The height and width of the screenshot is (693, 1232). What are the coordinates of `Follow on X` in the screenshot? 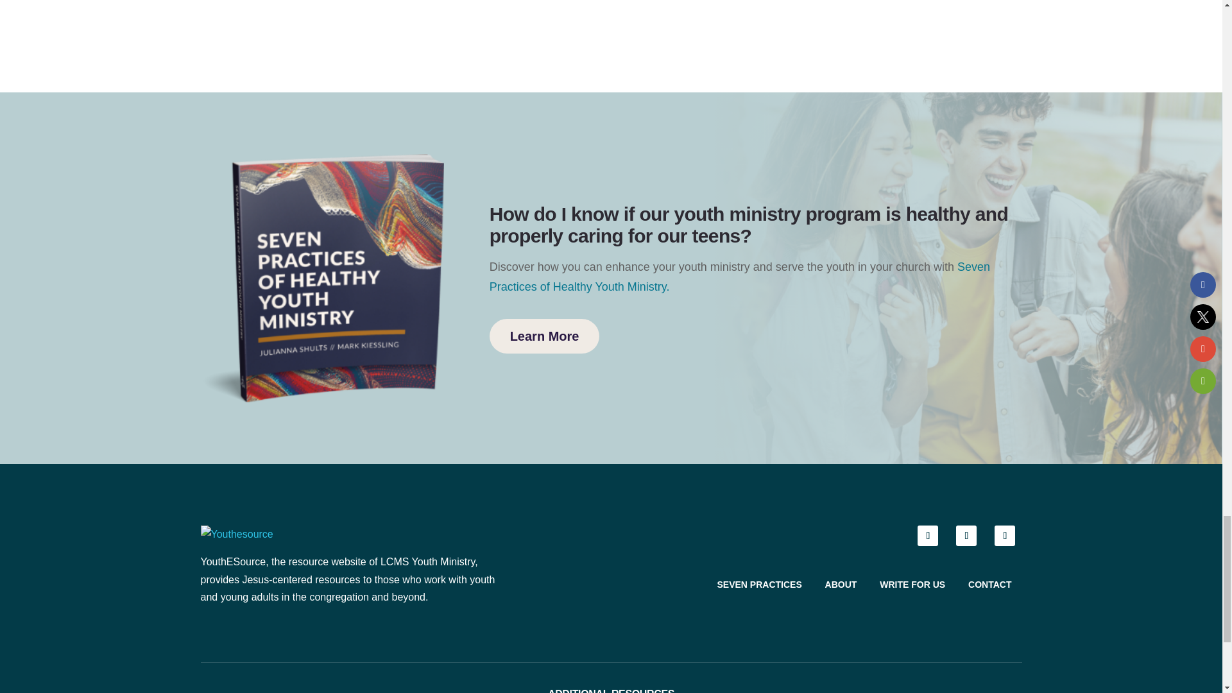 It's located at (966, 535).